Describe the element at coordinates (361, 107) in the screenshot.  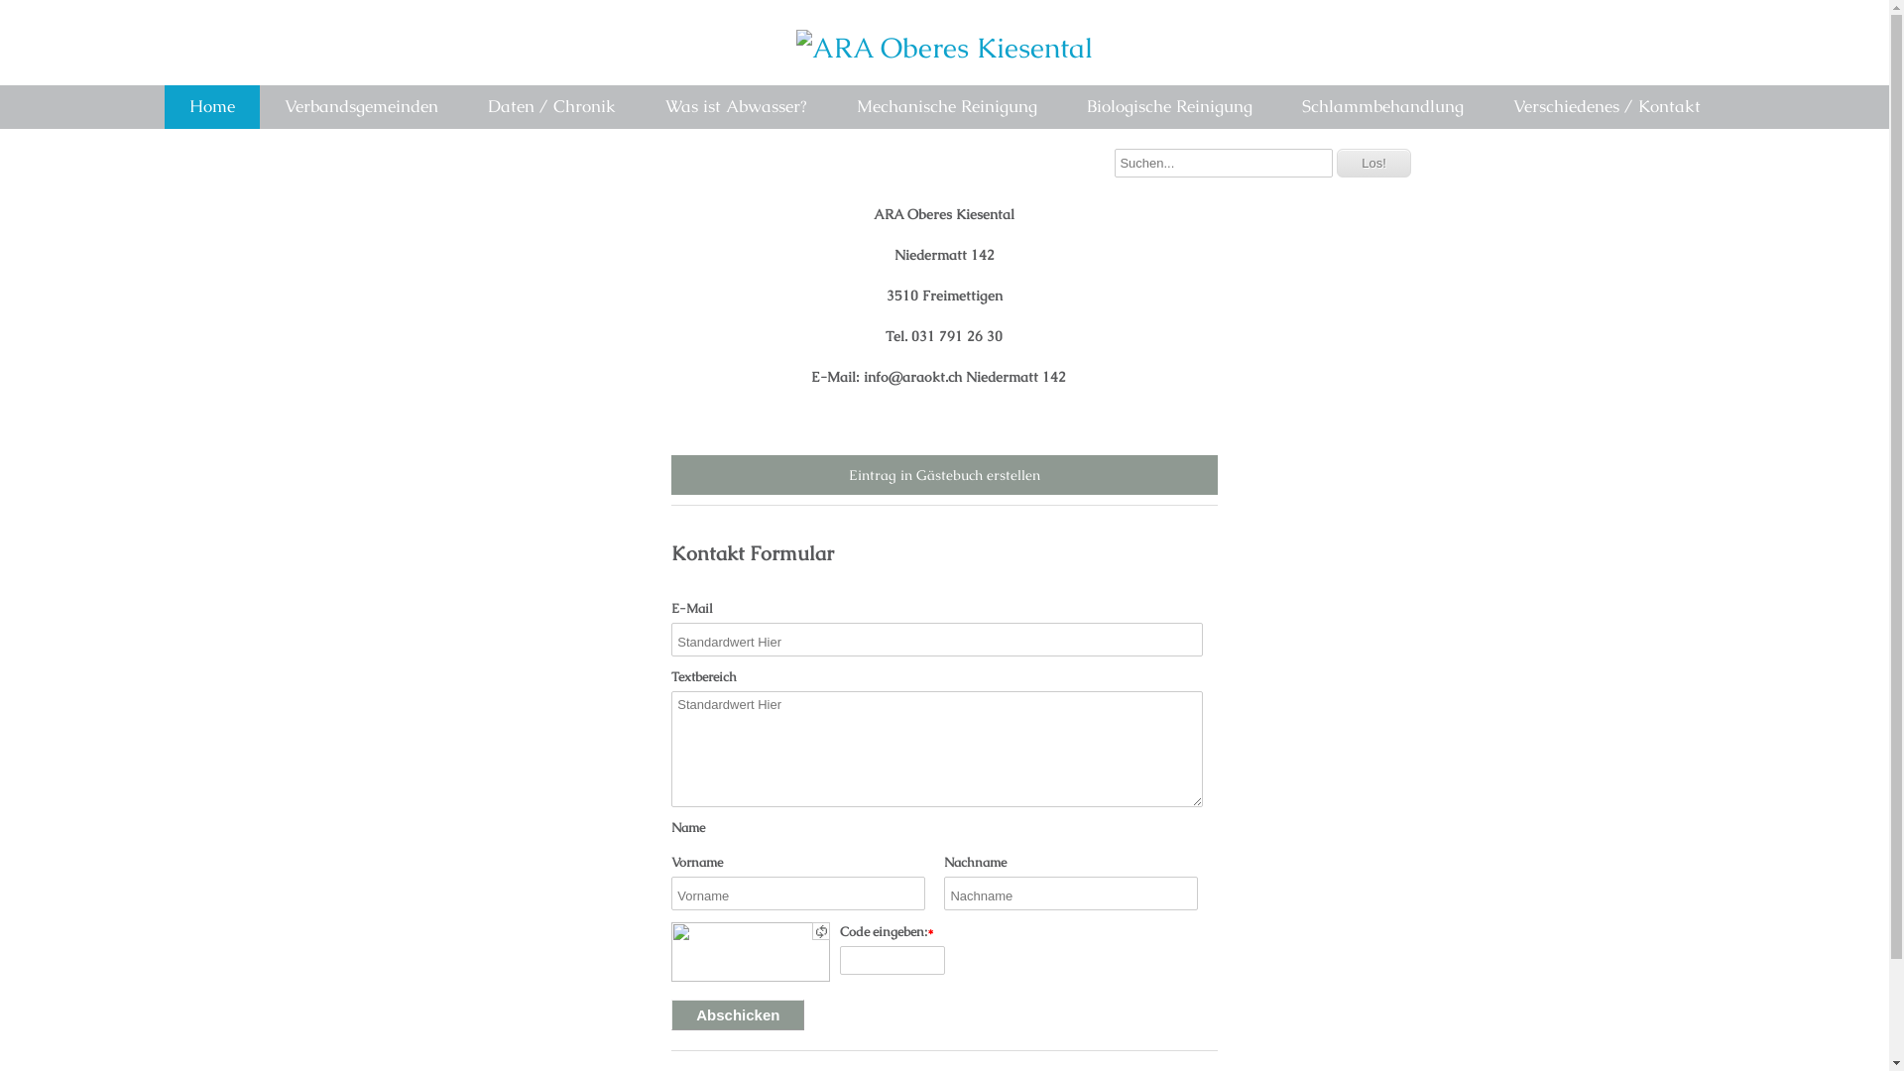
I see `Verbandsgemeinden` at that location.